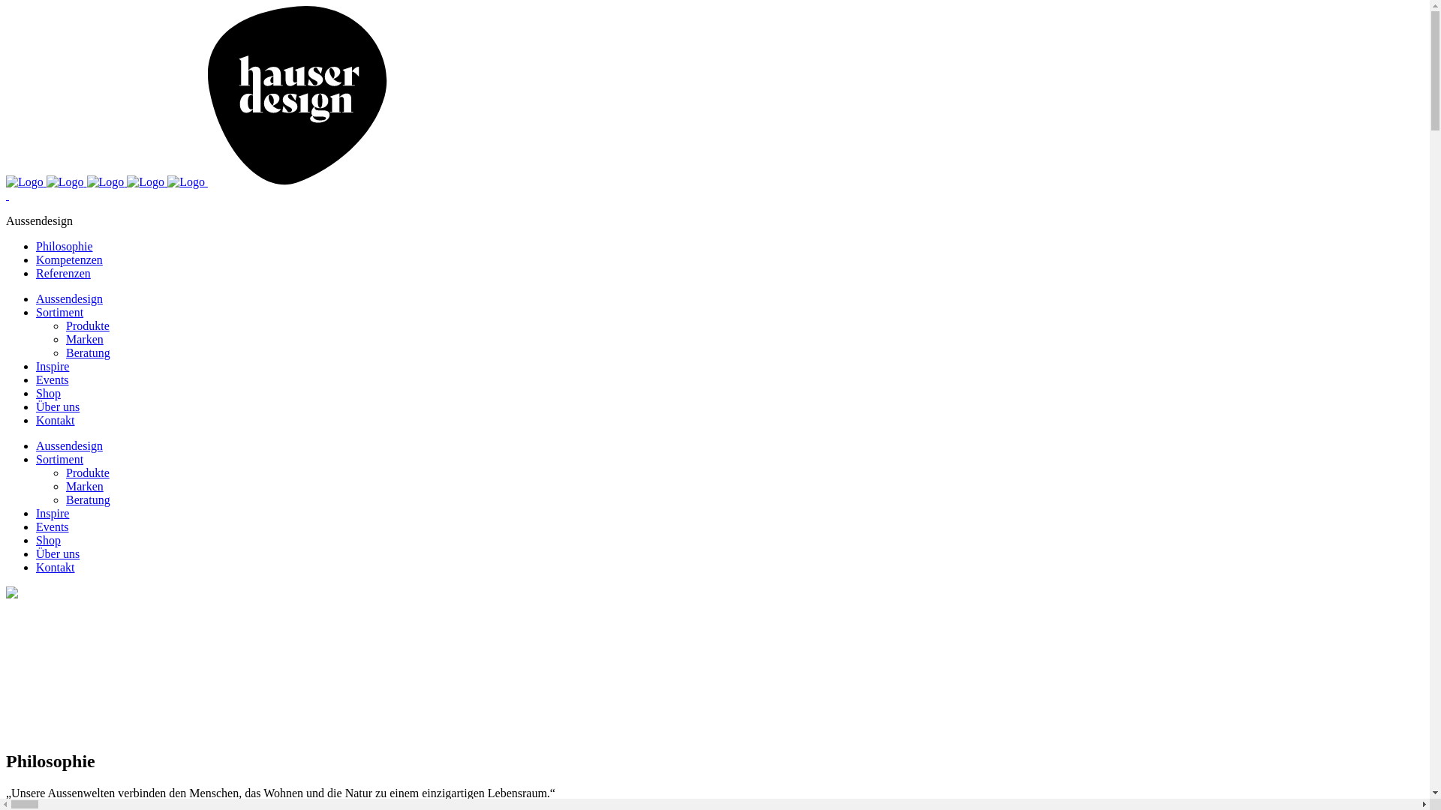 The width and height of the screenshot is (1441, 810). What do you see at coordinates (53, 526) in the screenshot?
I see `Events` at bounding box center [53, 526].